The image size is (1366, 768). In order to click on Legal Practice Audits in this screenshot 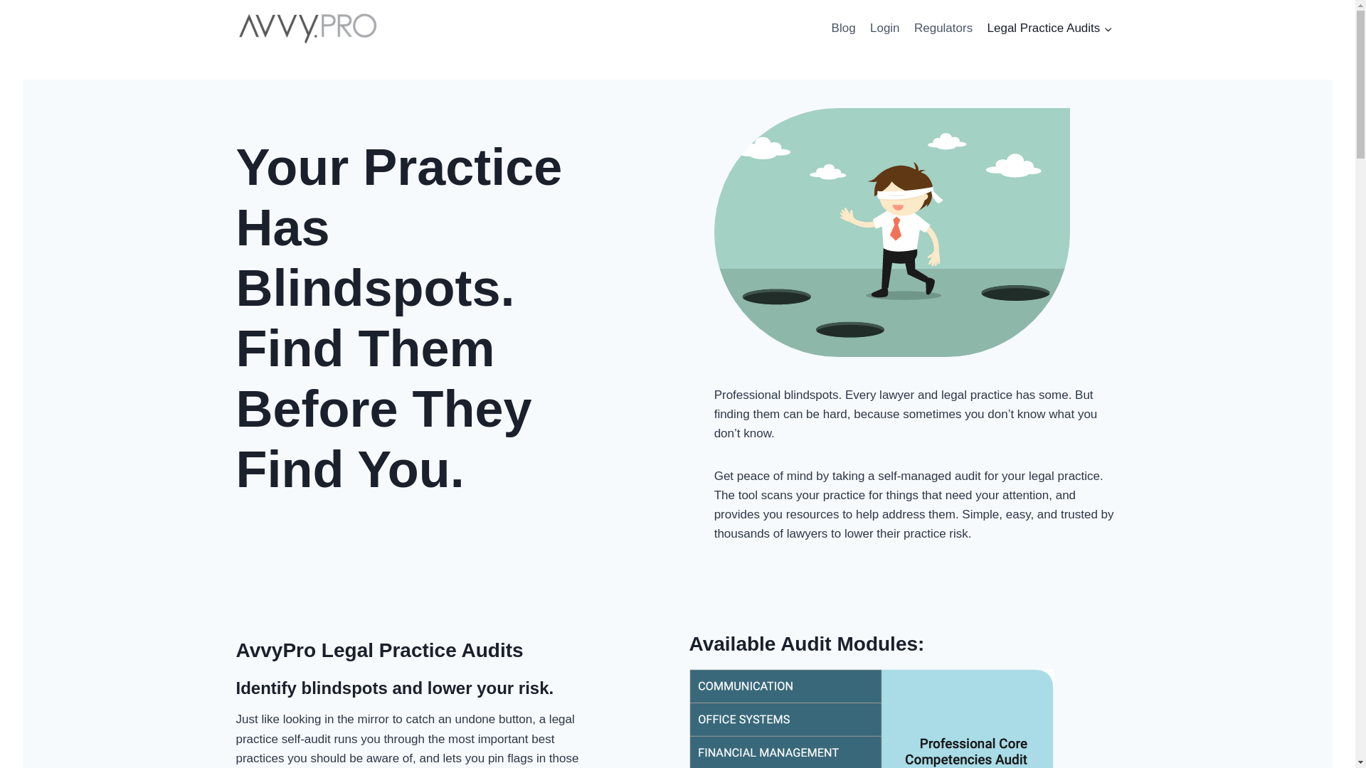, I will do `click(1049, 28)`.